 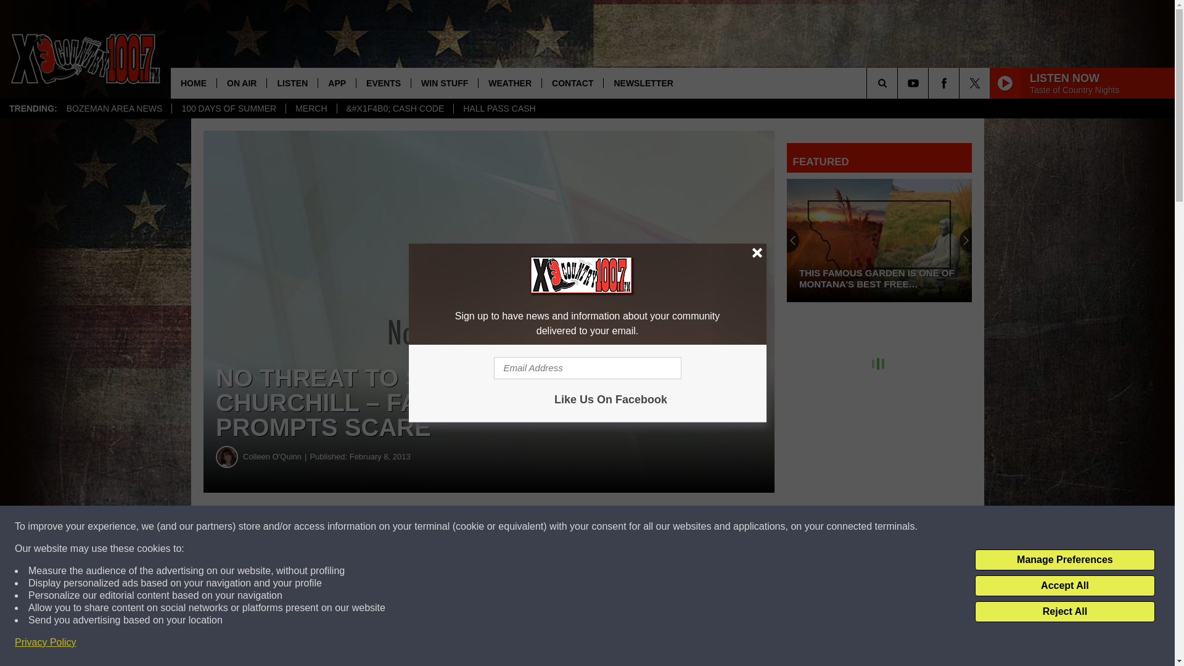 What do you see at coordinates (444, 83) in the screenshot?
I see `WIN STUFF` at bounding box center [444, 83].